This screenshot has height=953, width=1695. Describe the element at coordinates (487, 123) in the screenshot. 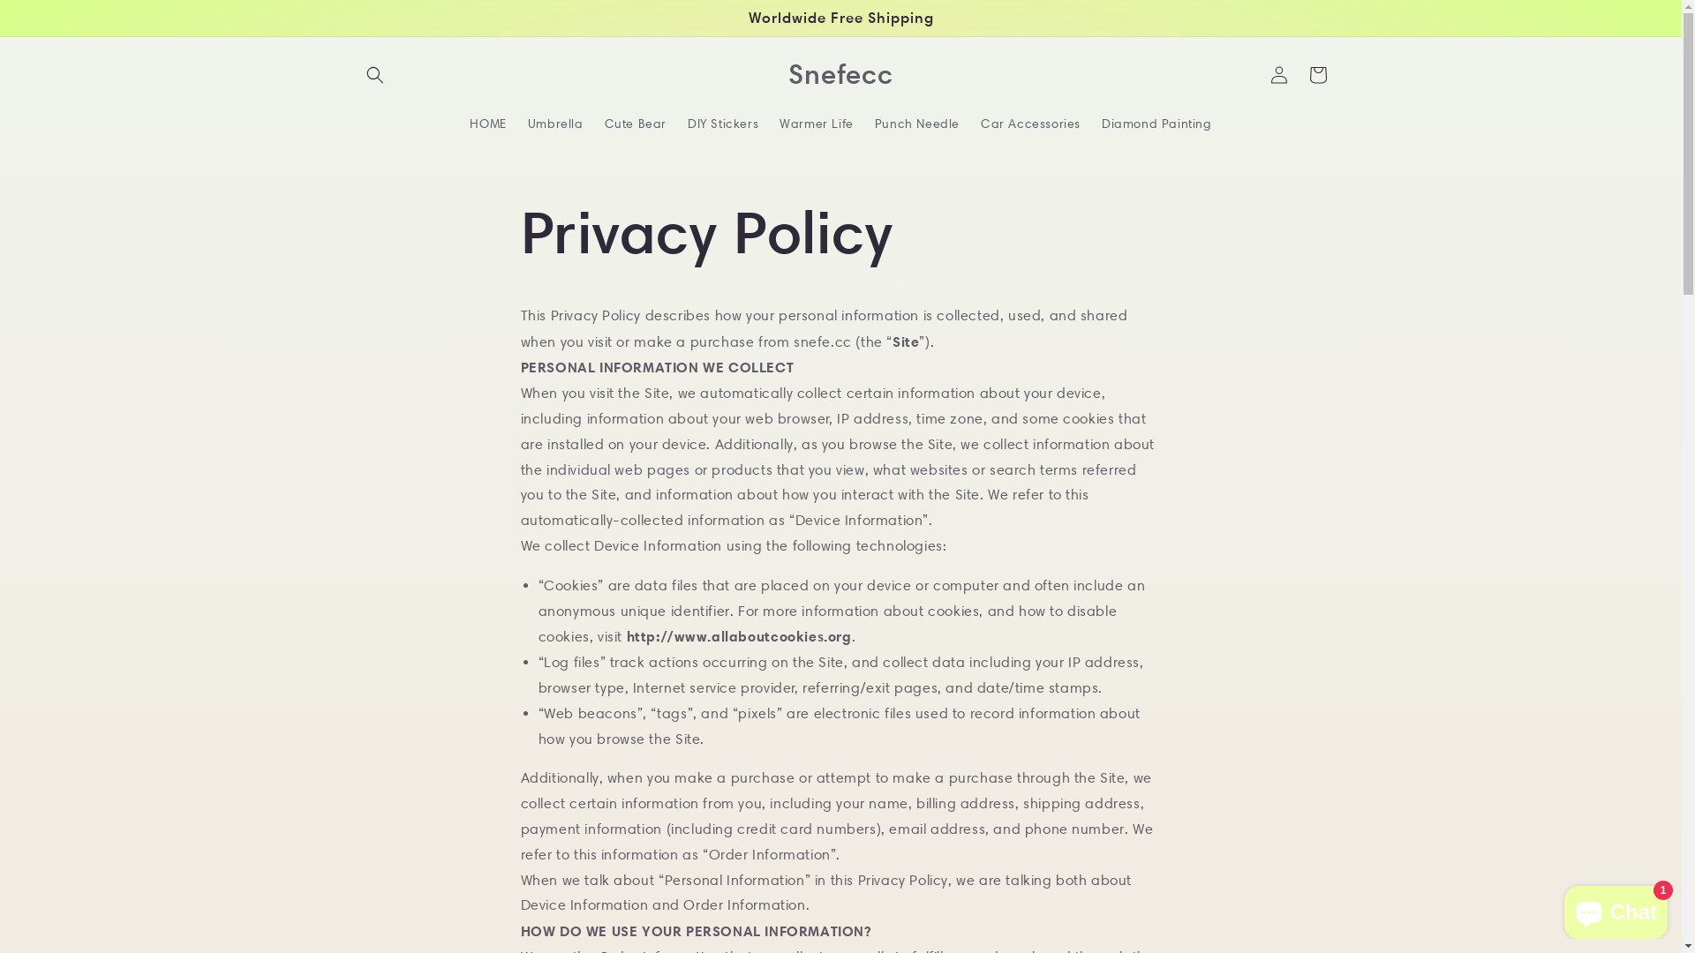

I see `HOME` at that location.